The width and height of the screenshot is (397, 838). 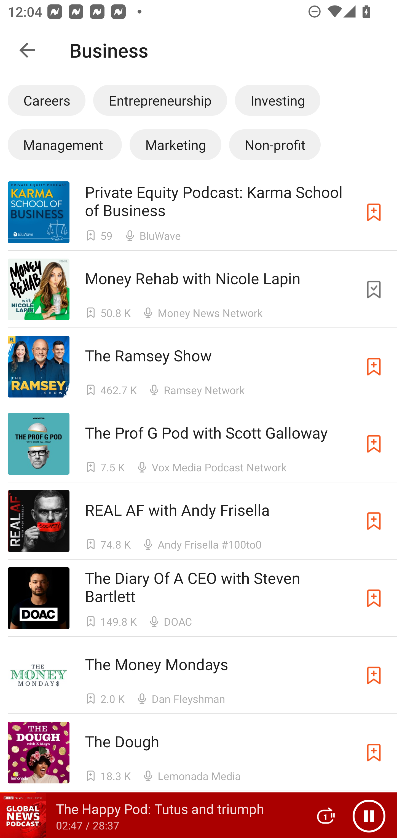 I want to click on Entrepreneurship, so click(x=160, y=100).